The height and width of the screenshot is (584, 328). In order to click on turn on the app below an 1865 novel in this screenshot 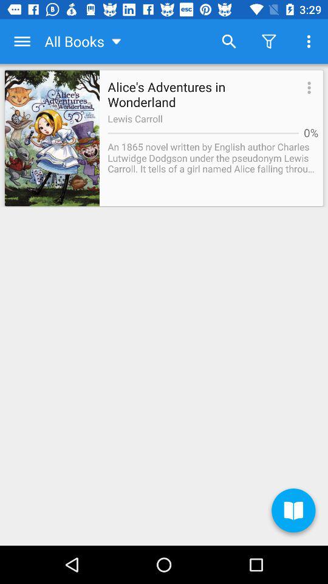, I will do `click(293, 512)`.